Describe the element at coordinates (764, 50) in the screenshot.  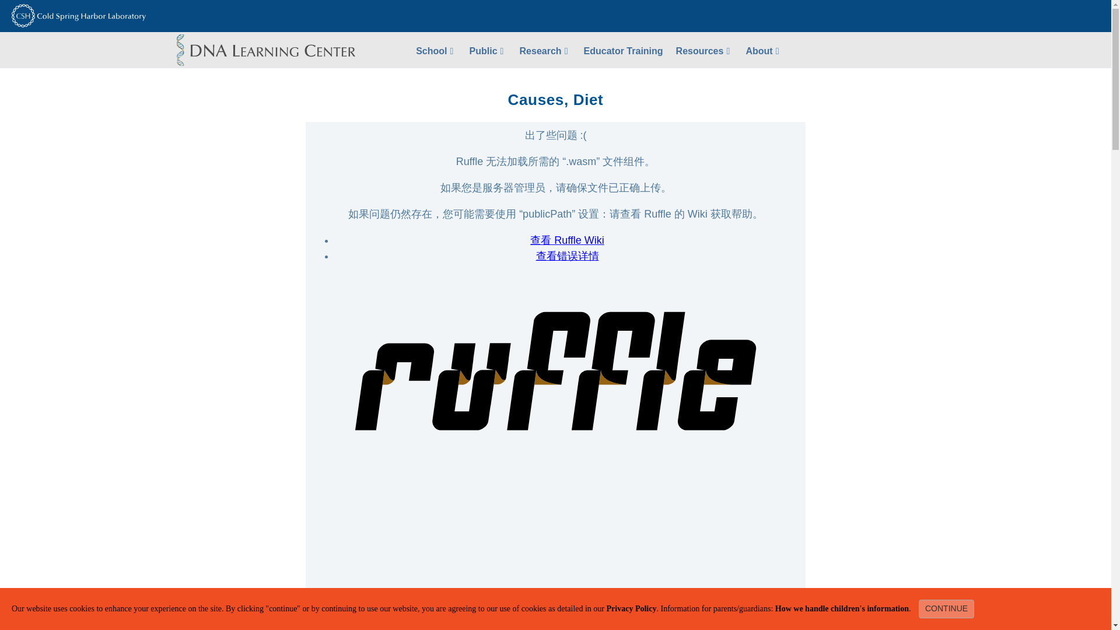
I see `About` at that location.